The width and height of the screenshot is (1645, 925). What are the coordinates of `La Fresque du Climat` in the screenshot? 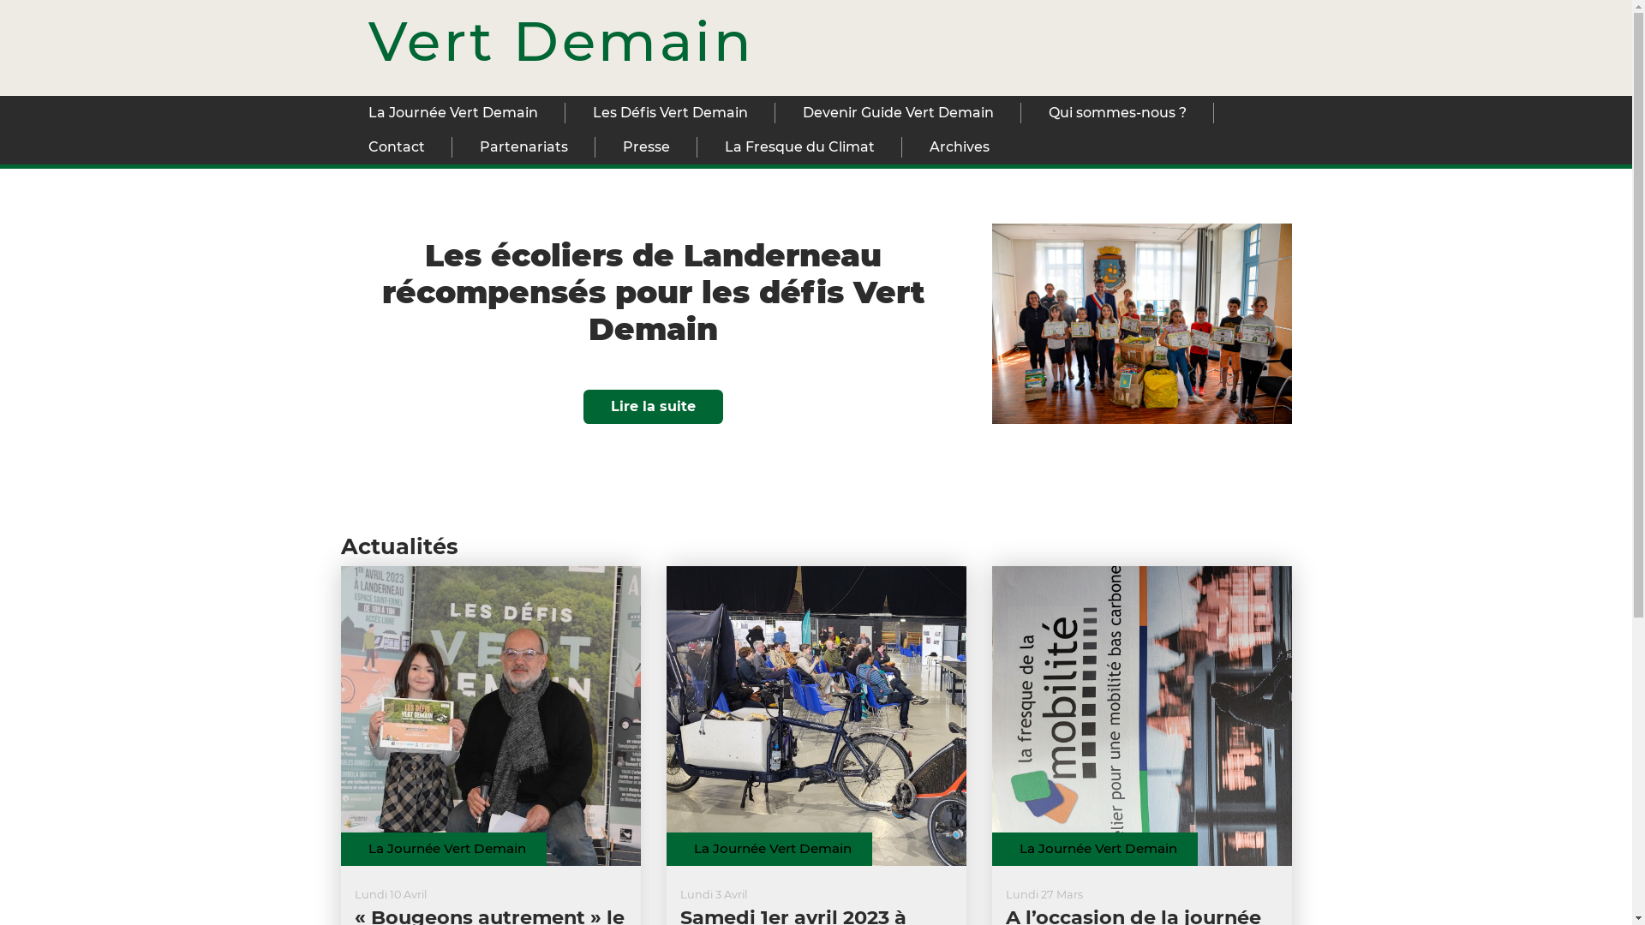 It's located at (800, 147).